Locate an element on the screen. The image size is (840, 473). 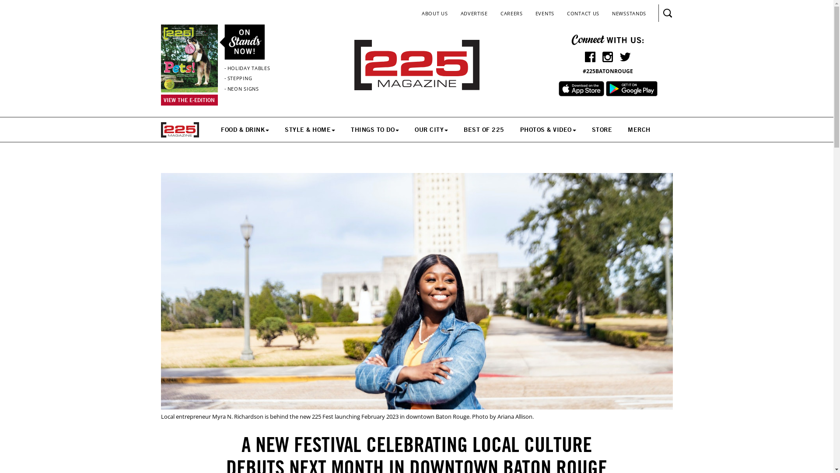
CAREERS is located at coordinates (512, 13).